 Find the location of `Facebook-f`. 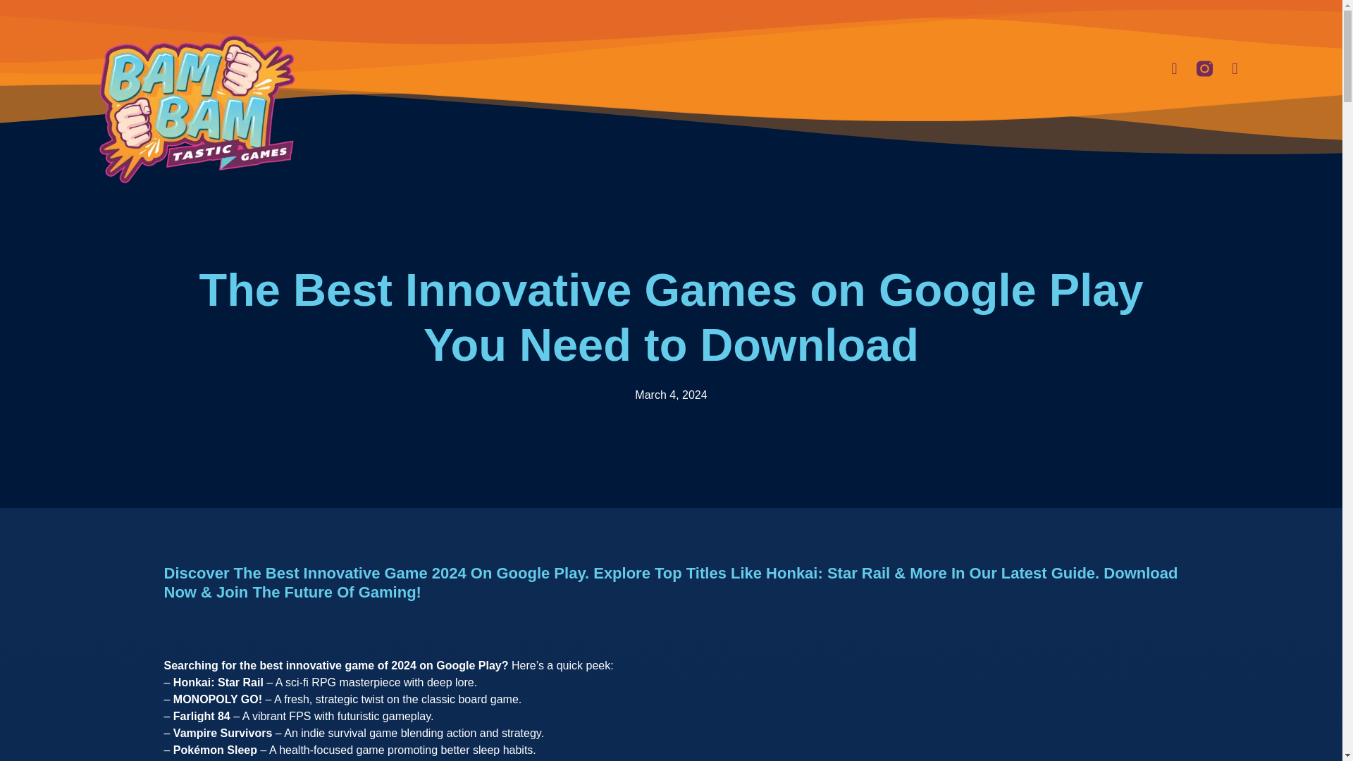

Facebook-f is located at coordinates (1174, 69).